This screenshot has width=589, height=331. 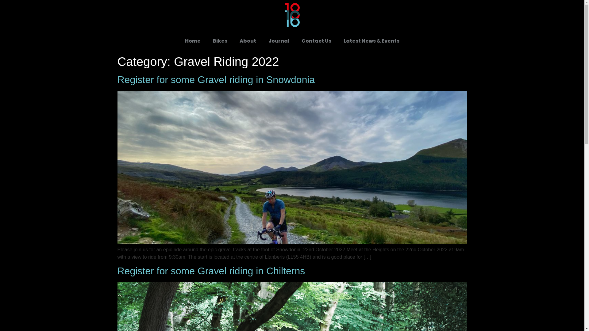 I want to click on Journal, so click(x=279, y=41).